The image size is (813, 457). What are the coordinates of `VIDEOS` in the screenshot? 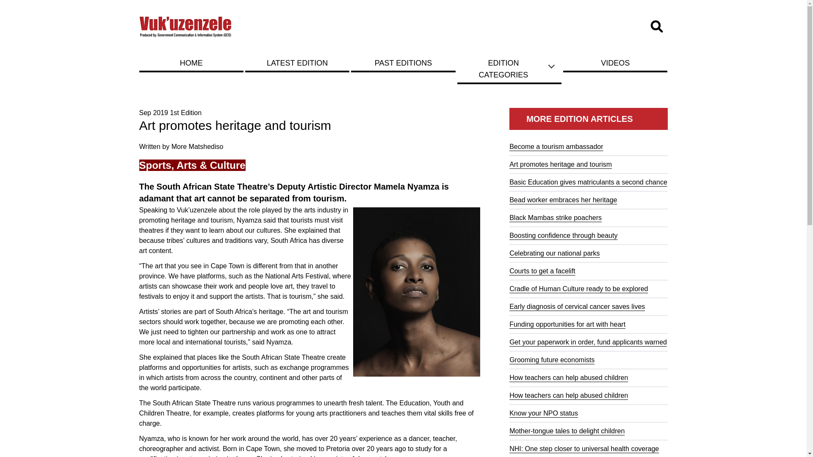 It's located at (615, 63).